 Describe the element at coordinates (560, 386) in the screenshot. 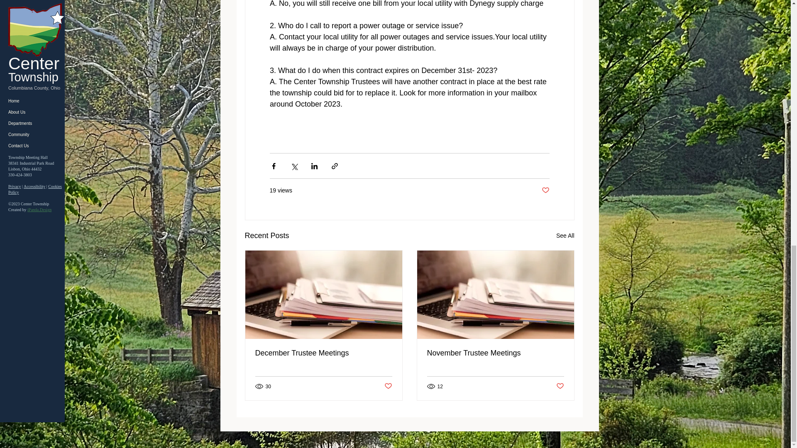

I see `Post not marked as liked` at that location.